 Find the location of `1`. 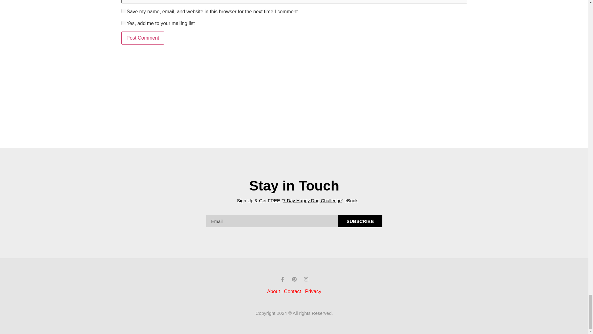

1 is located at coordinates (123, 23).